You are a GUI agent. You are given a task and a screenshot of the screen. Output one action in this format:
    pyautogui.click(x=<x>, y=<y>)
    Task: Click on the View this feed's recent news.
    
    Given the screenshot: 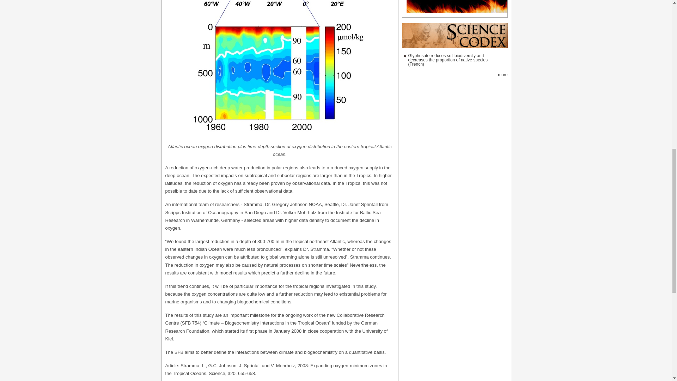 What is the action you would take?
    pyautogui.click(x=502, y=75)
    